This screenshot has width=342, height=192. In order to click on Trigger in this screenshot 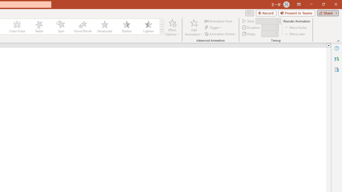, I will do `click(214, 28)`.